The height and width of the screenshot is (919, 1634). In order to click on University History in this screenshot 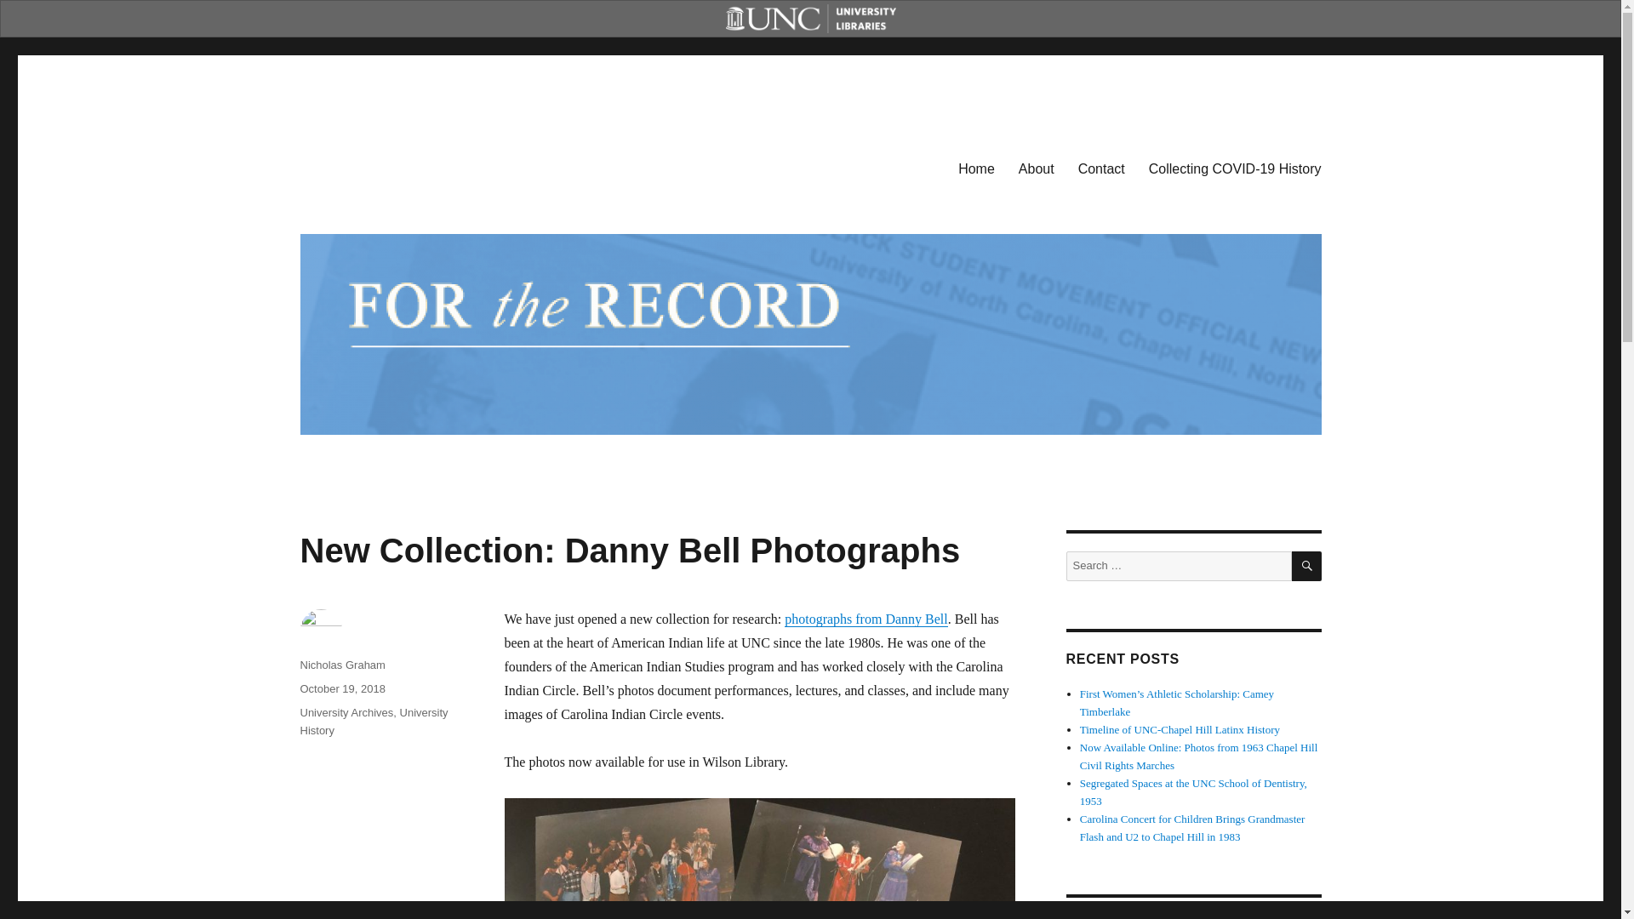, I will do `click(373, 722)`.